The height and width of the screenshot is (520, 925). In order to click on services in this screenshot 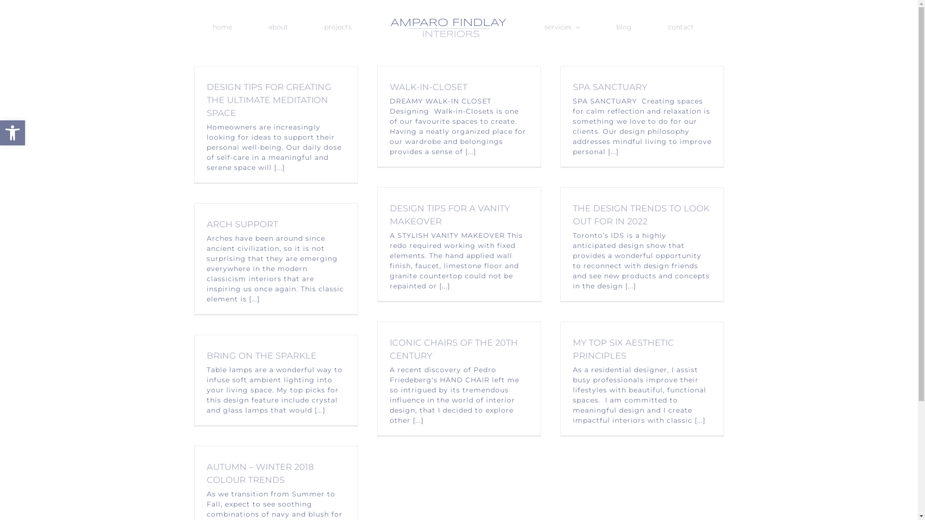, I will do `click(562, 27)`.